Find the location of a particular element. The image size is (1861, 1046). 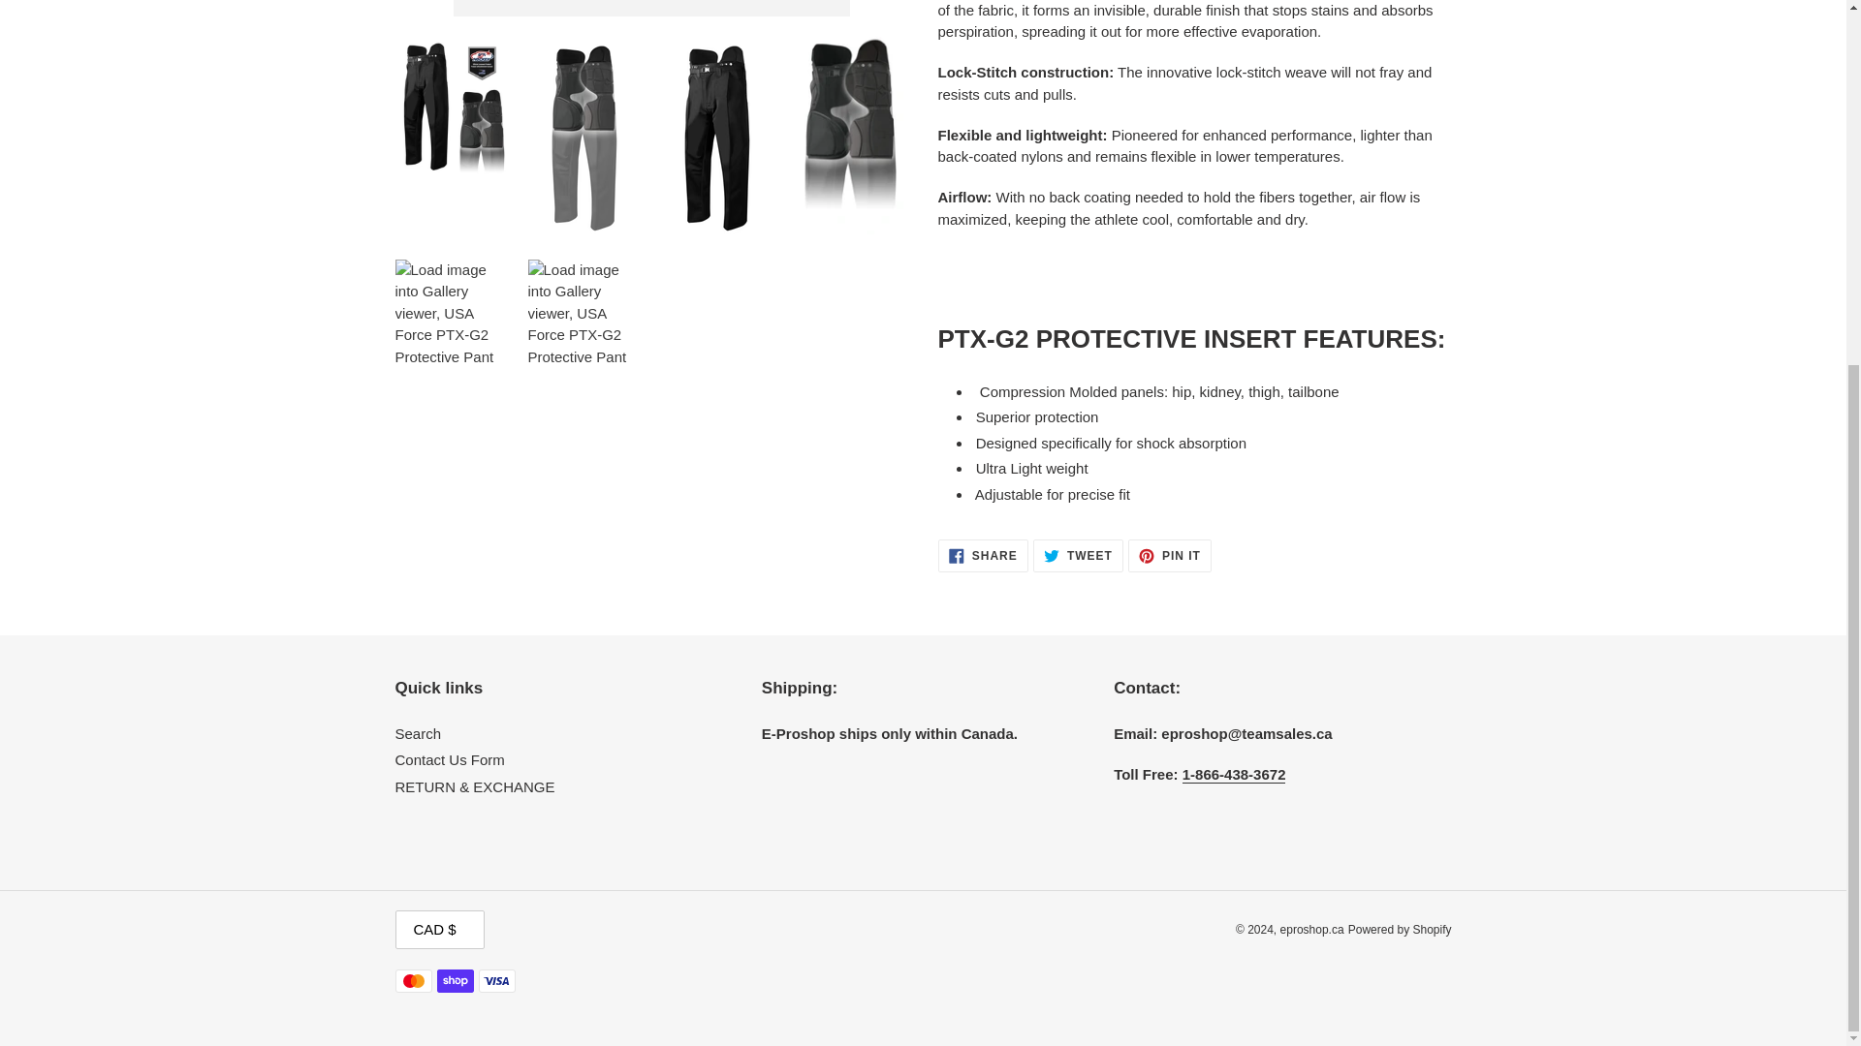

tel:1-866-438-3672 is located at coordinates (1233, 774).